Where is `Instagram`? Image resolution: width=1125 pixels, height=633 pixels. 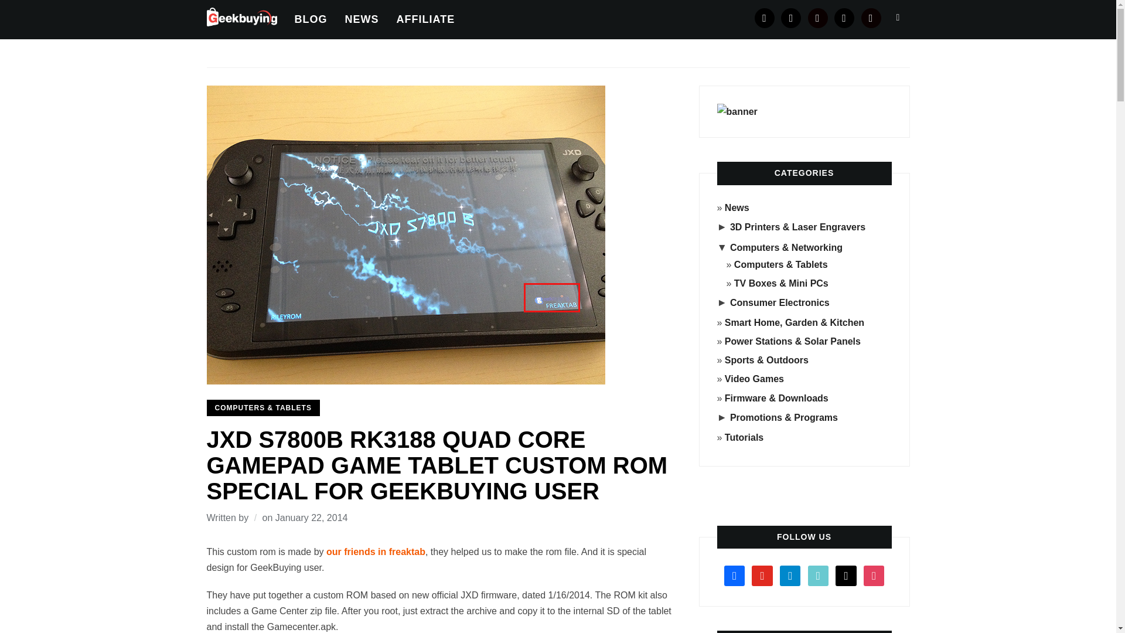
Instagram is located at coordinates (818, 18).